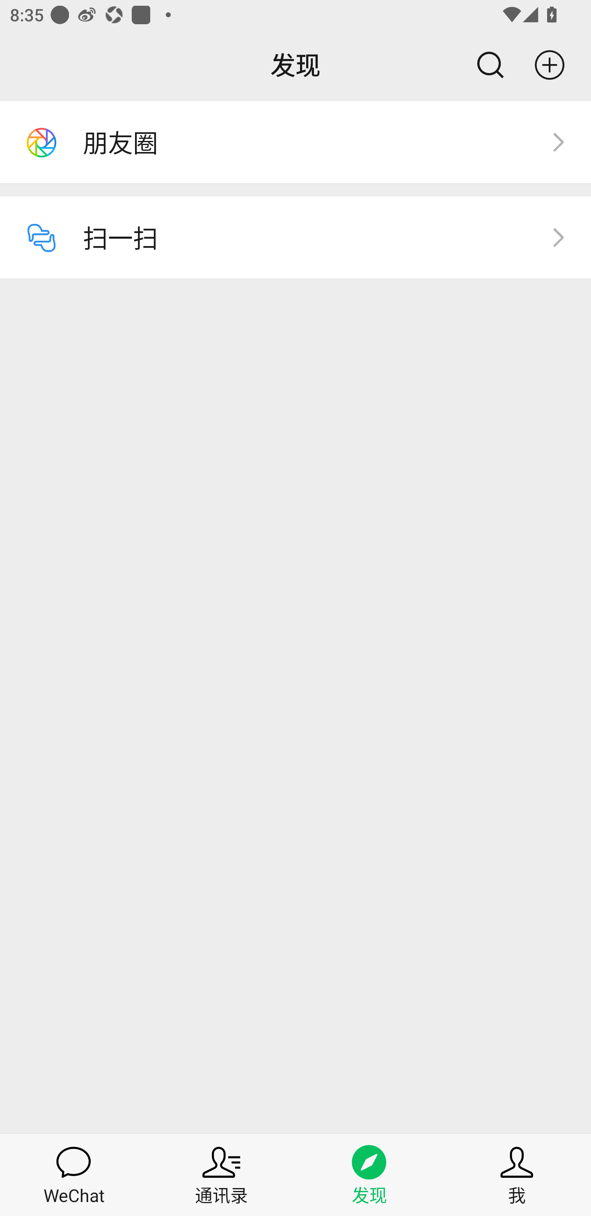  Describe the element at coordinates (222, 1175) in the screenshot. I see `通讯录` at that location.